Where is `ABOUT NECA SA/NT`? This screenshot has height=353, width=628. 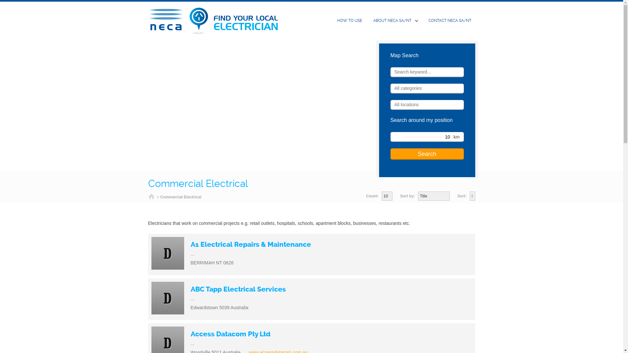
ABOUT NECA SA/NT is located at coordinates (395, 21).